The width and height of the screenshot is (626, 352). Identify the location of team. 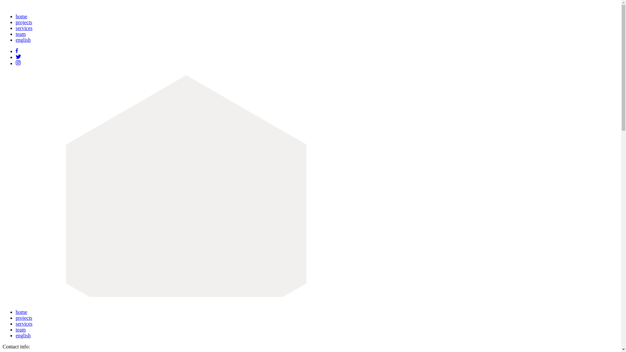
(21, 330).